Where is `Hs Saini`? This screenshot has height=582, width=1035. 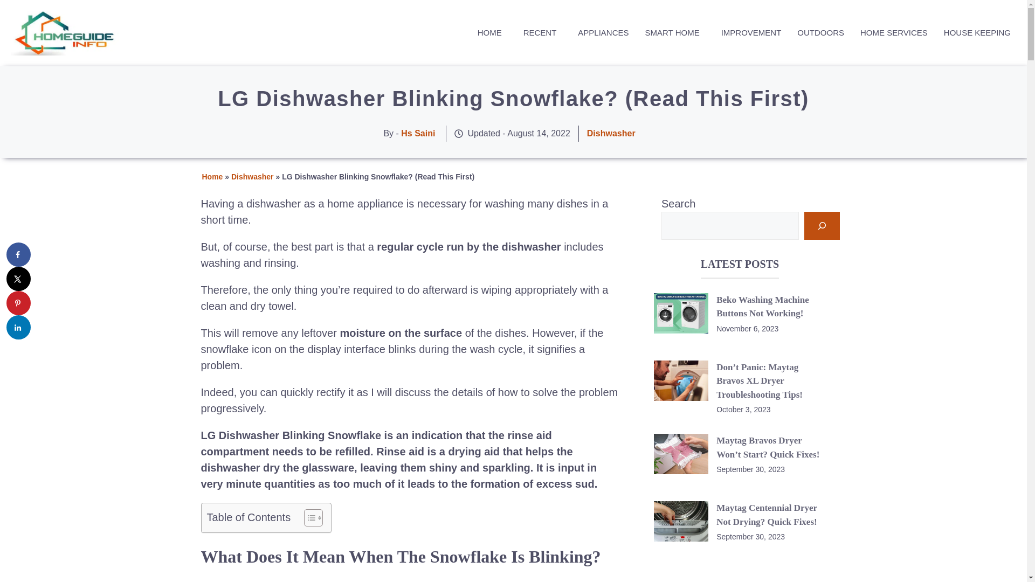
Hs Saini is located at coordinates (418, 133).